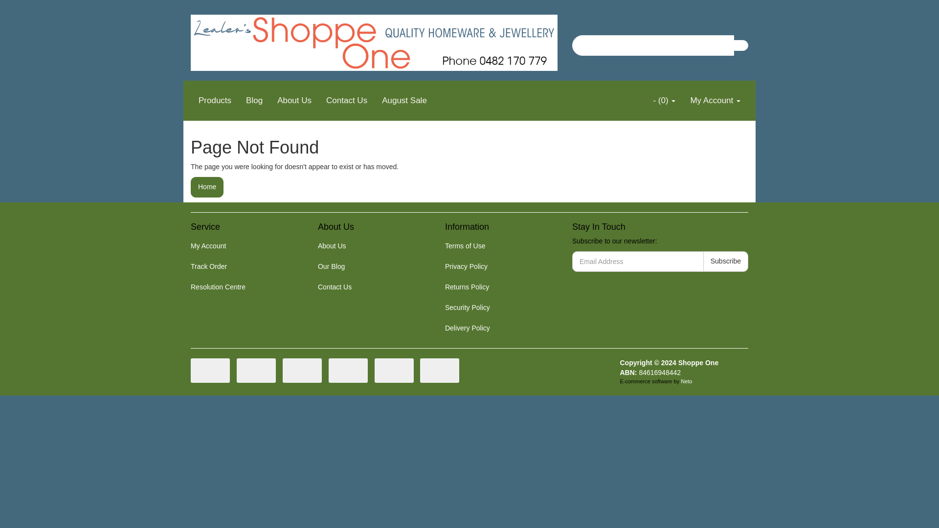 The image size is (939, 528). What do you see at coordinates (740, 45) in the screenshot?
I see `Search` at bounding box center [740, 45].